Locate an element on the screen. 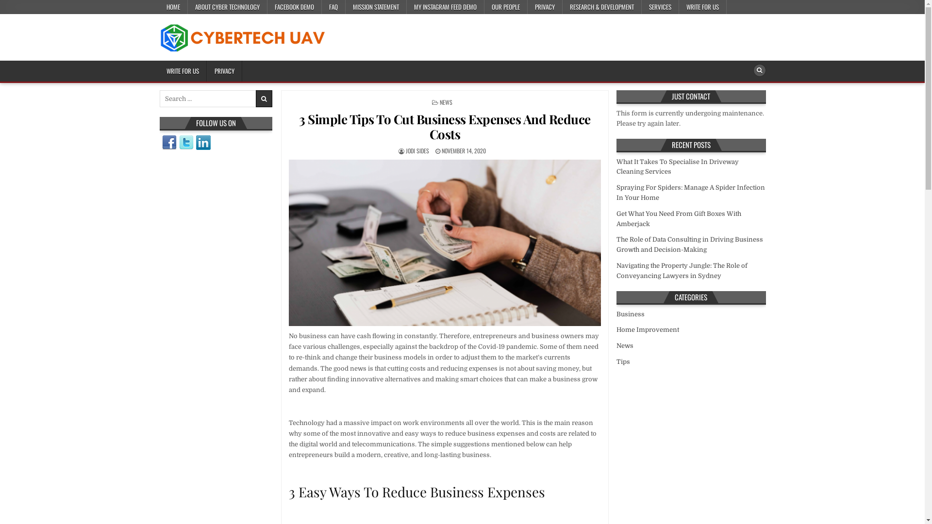  Search is located at coordinates (759, 70).